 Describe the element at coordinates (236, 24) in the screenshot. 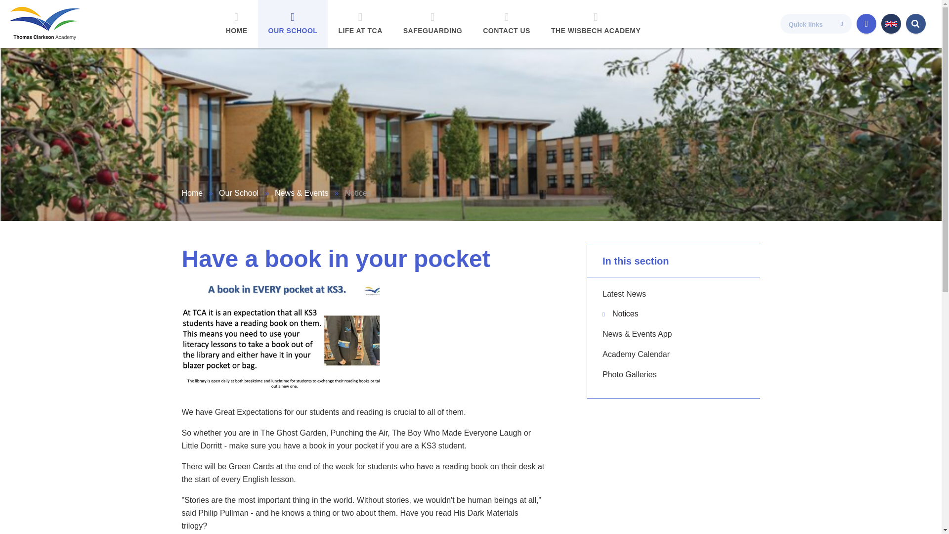

I see `HOME` at that location.